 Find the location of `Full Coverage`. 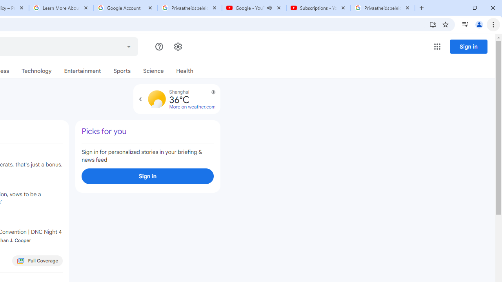

Full Coverage is located at coordinates (38, 261).